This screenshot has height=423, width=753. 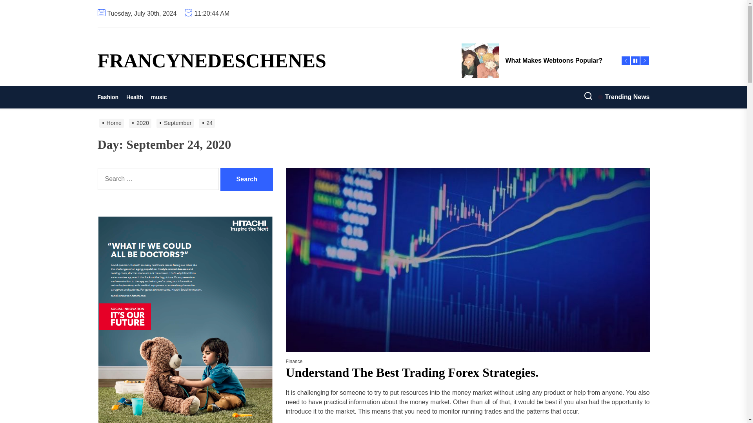 What do you see at coordinates (536, 60) in the screenshot?
I see `What Makes Webtoons Popular?` at bounding box center [536, 60].